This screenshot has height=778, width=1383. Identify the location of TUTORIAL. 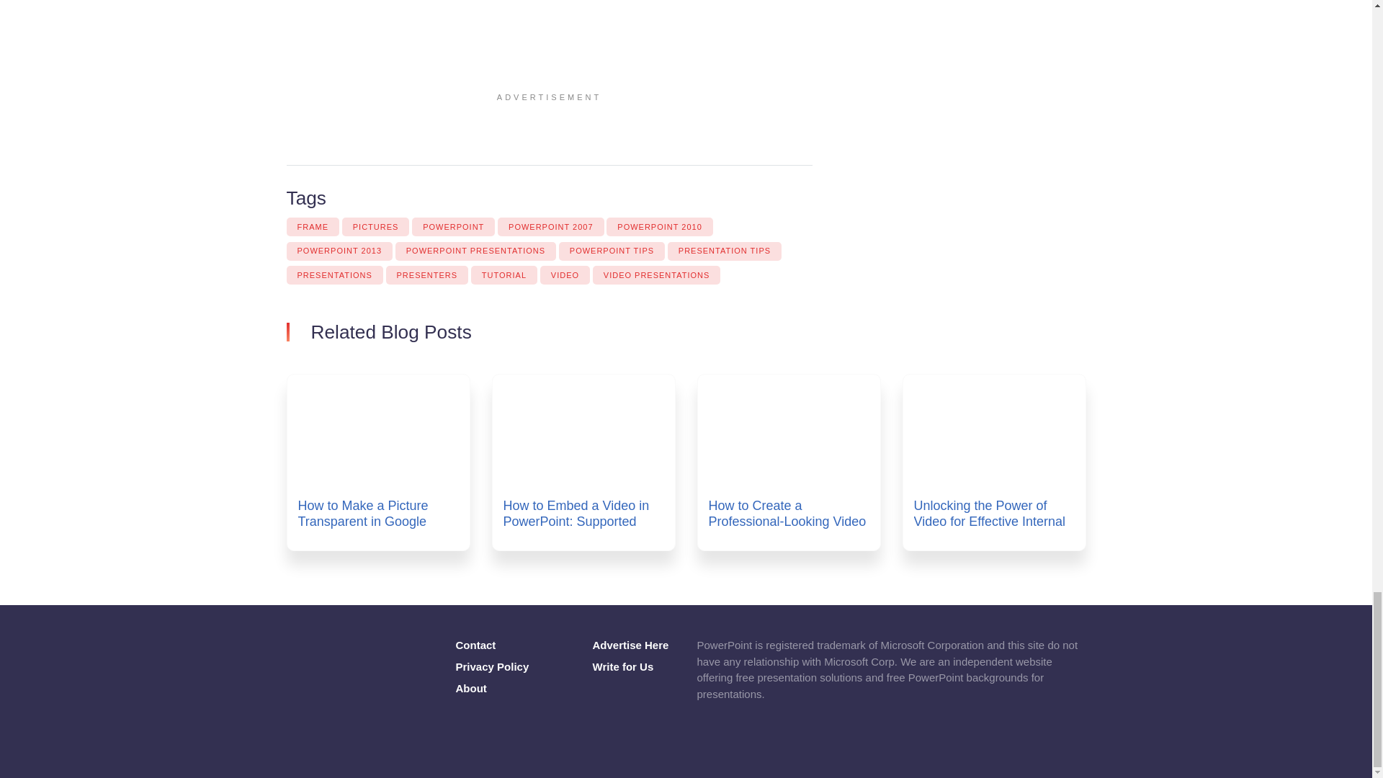
(504, 275).